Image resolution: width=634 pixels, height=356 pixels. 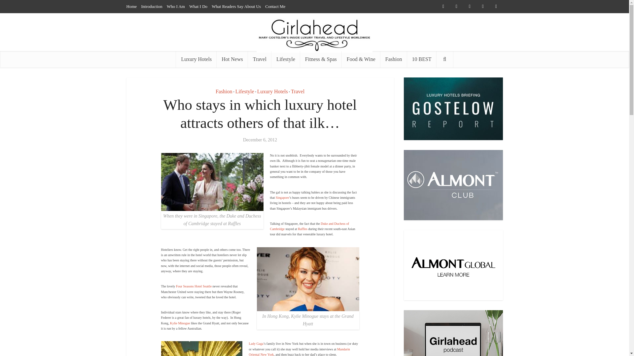 I want to click on Lifestyle, so click(x=285, y=59).